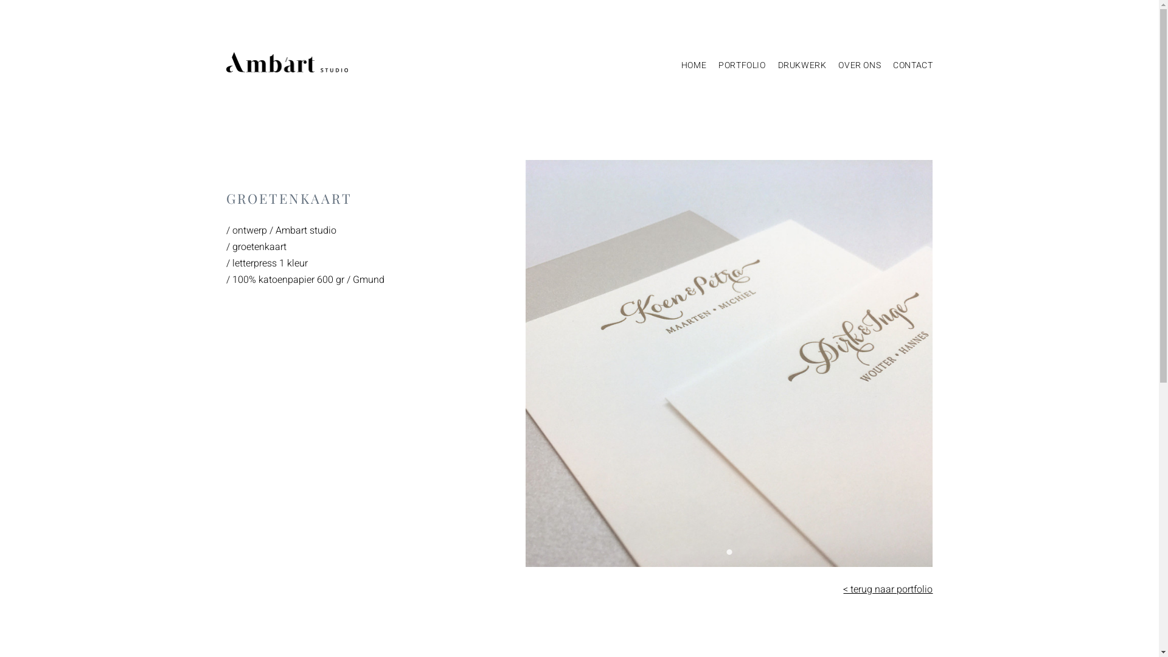 Image resolution: width=1168 pixels, height=657 pixels. Describe the element at coordinates (736, 66) in the screenshot. I see `PORTFOLIO` at that location.